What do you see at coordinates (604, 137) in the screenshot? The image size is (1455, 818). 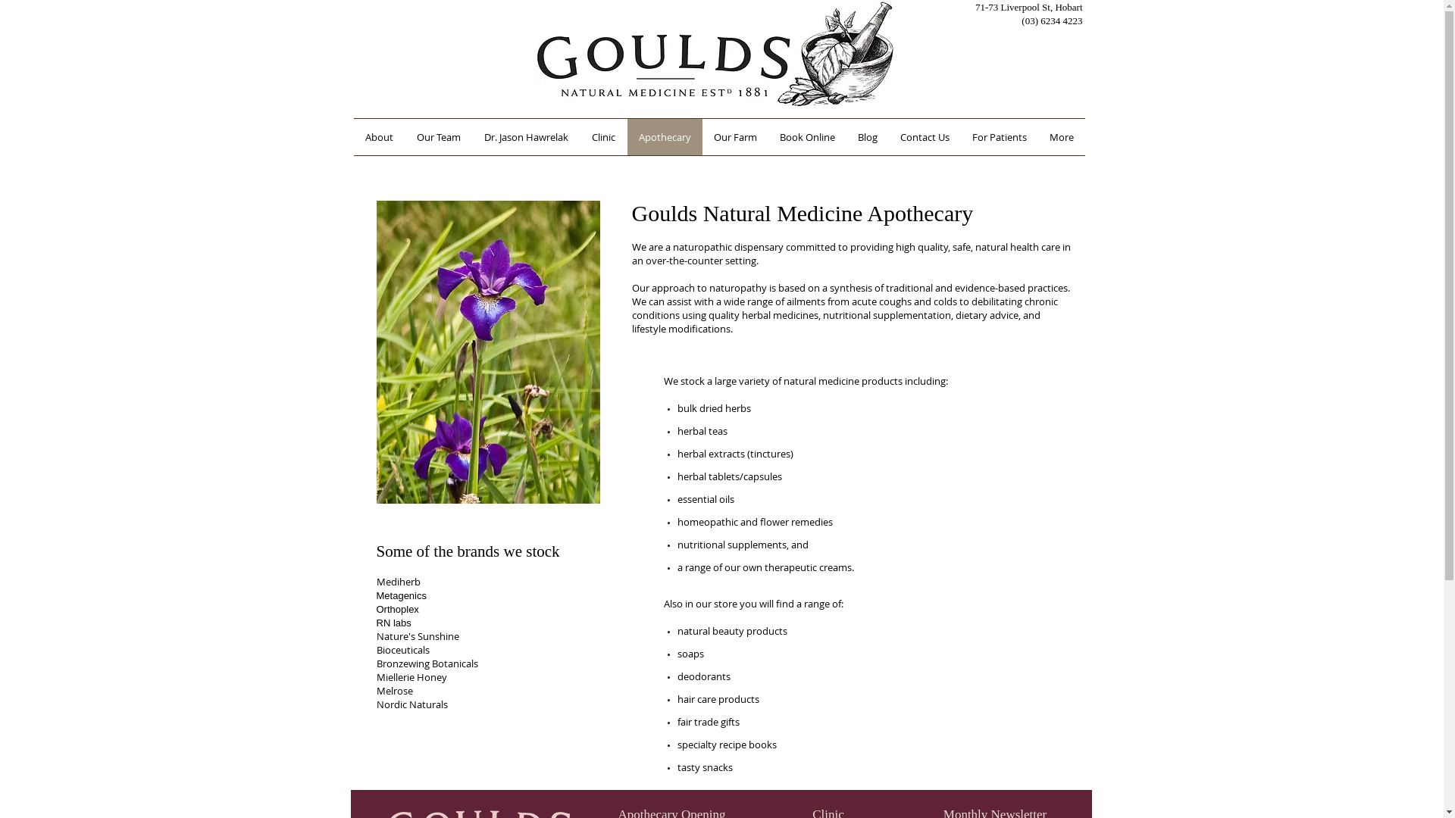 I see `Clinic` at bounding box center [604, 137].